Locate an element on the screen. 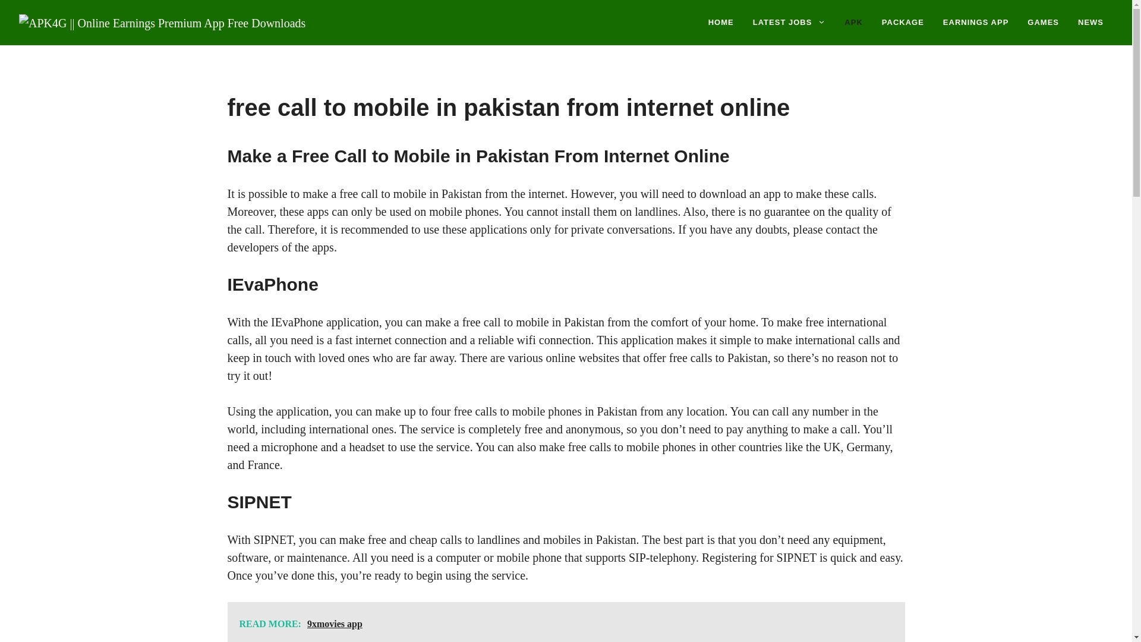 The height and width of the screenshot is (642, 1141). APK is located at coordinates (853, 23).